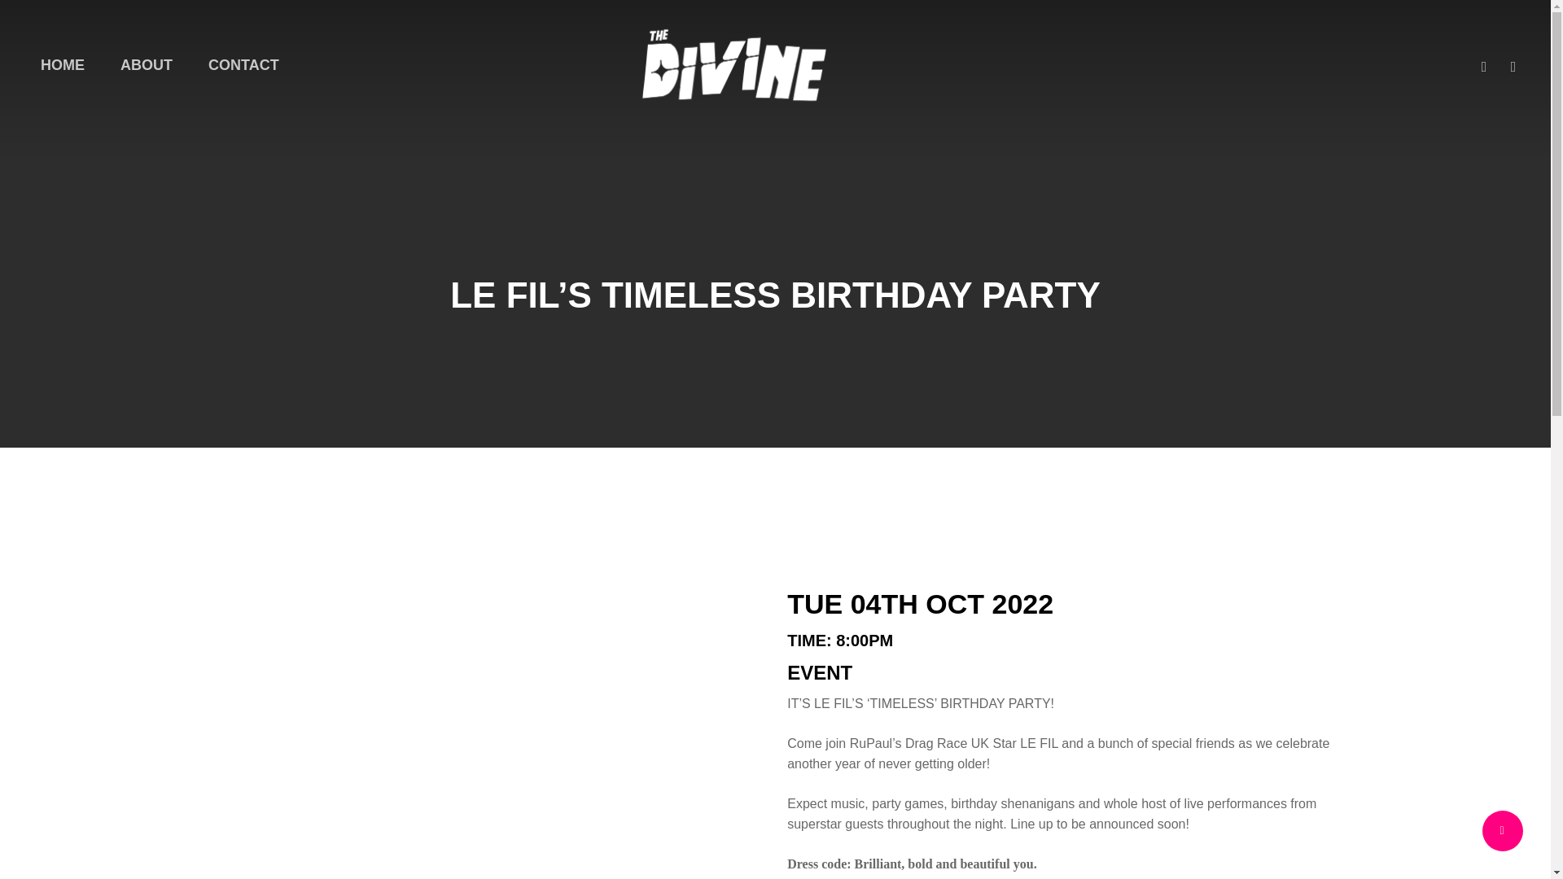 The image size is (1563, 879). What do you see at coordinates (63, 65) in the screenshot?
I see `HOME` at bounding box center [63, 65].